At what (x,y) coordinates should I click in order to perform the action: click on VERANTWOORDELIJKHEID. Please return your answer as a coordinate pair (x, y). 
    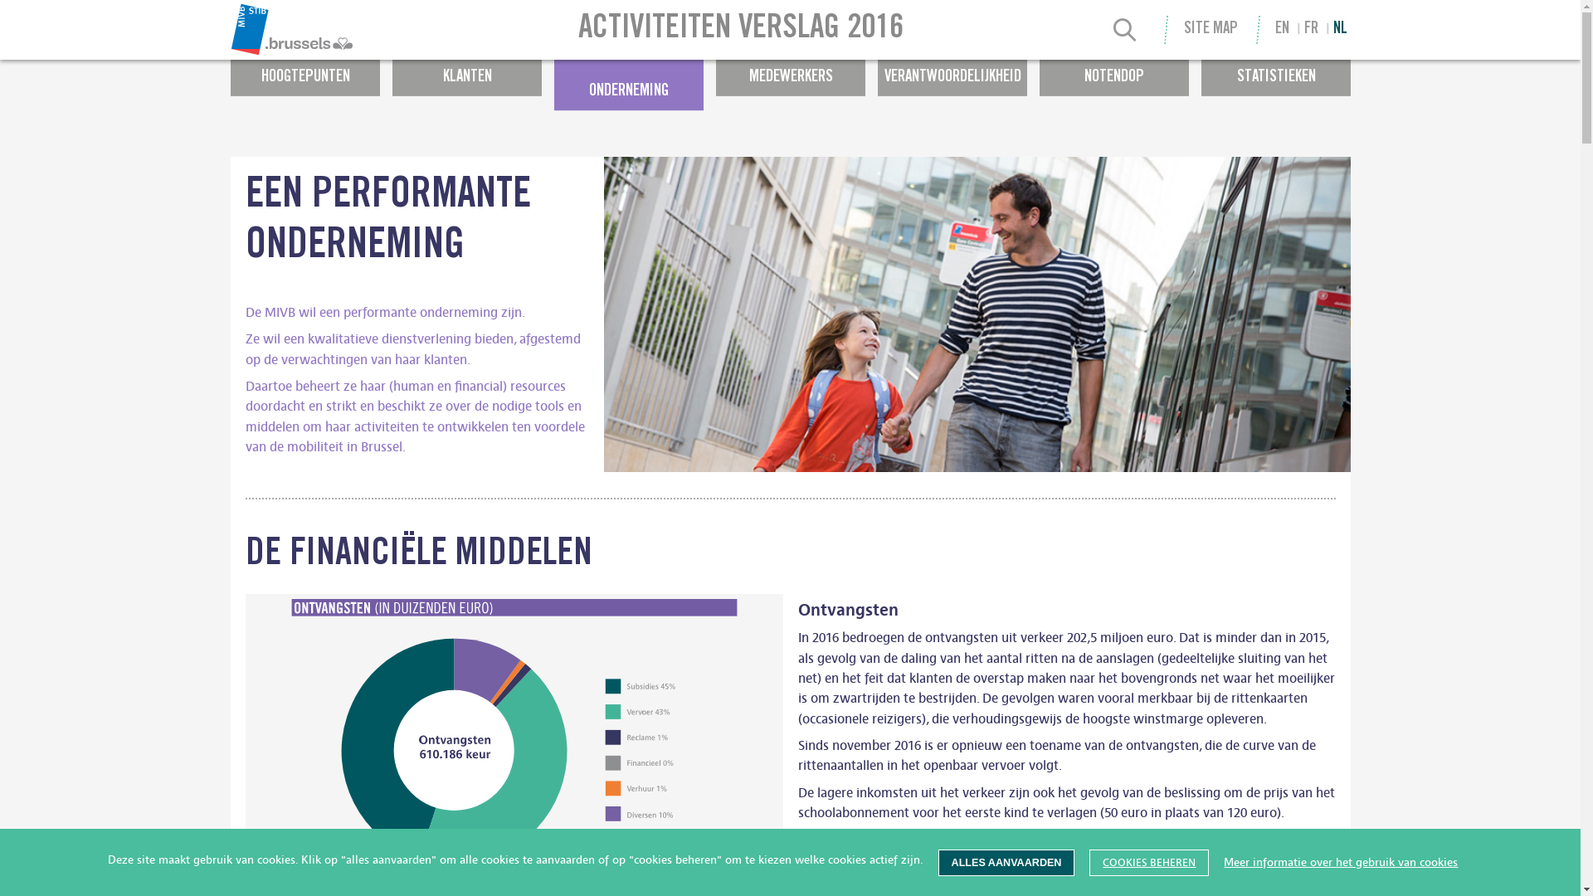
    Looking at the image, I should click on (952, 70).